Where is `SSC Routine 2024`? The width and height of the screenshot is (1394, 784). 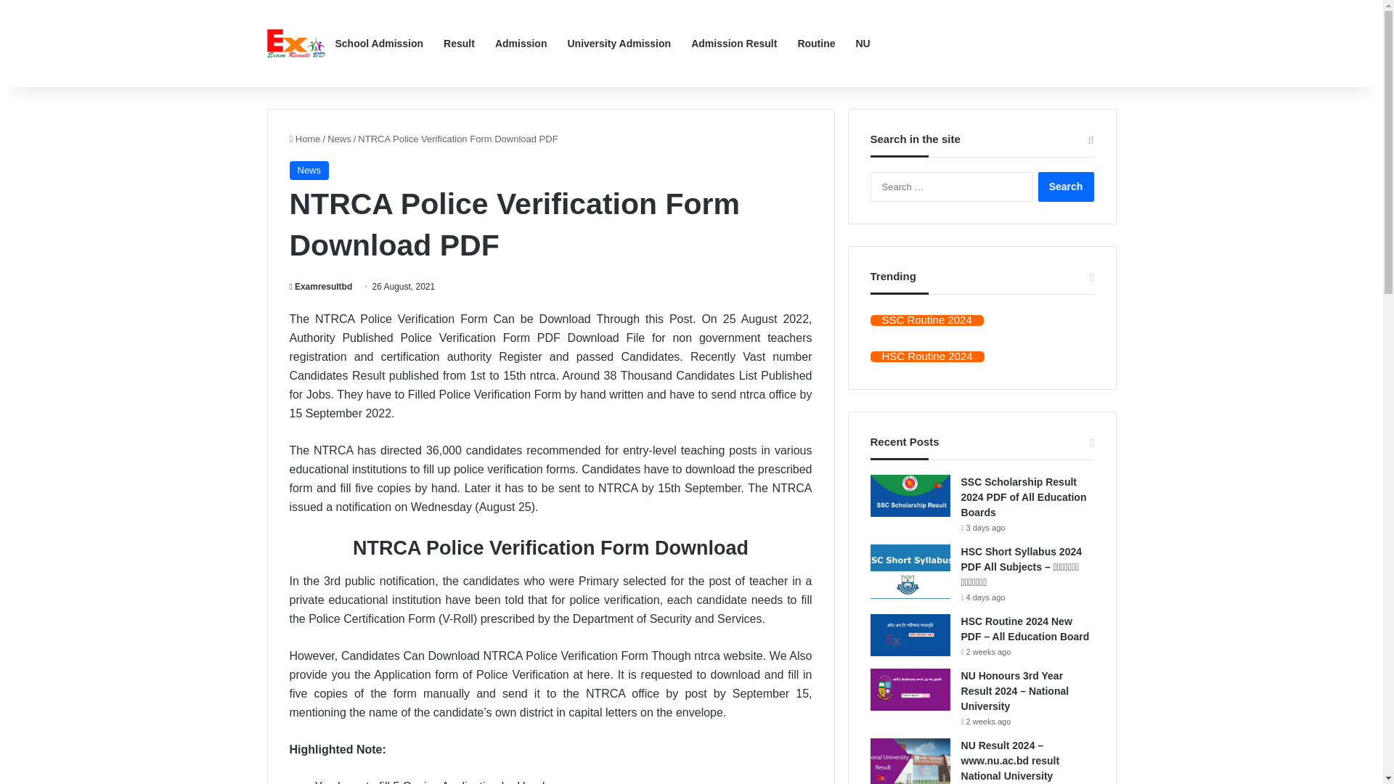 SSC Routine 2024 is located at coordinates (926, 321).